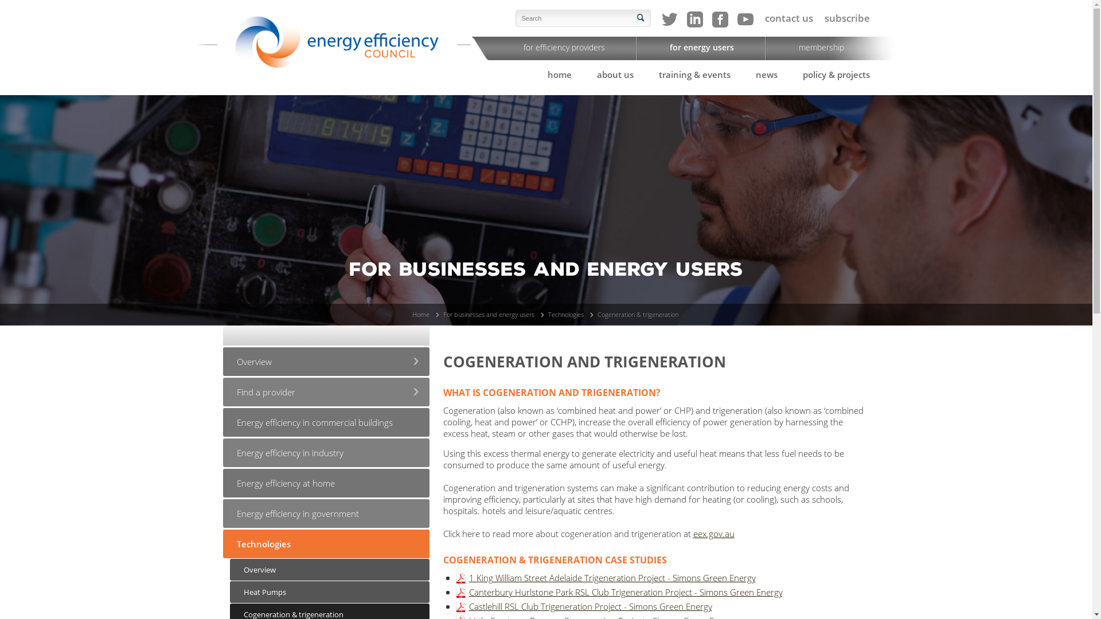 The width and height of the screenshot is (1101, 619). I want to click on news, so click(767, 75).